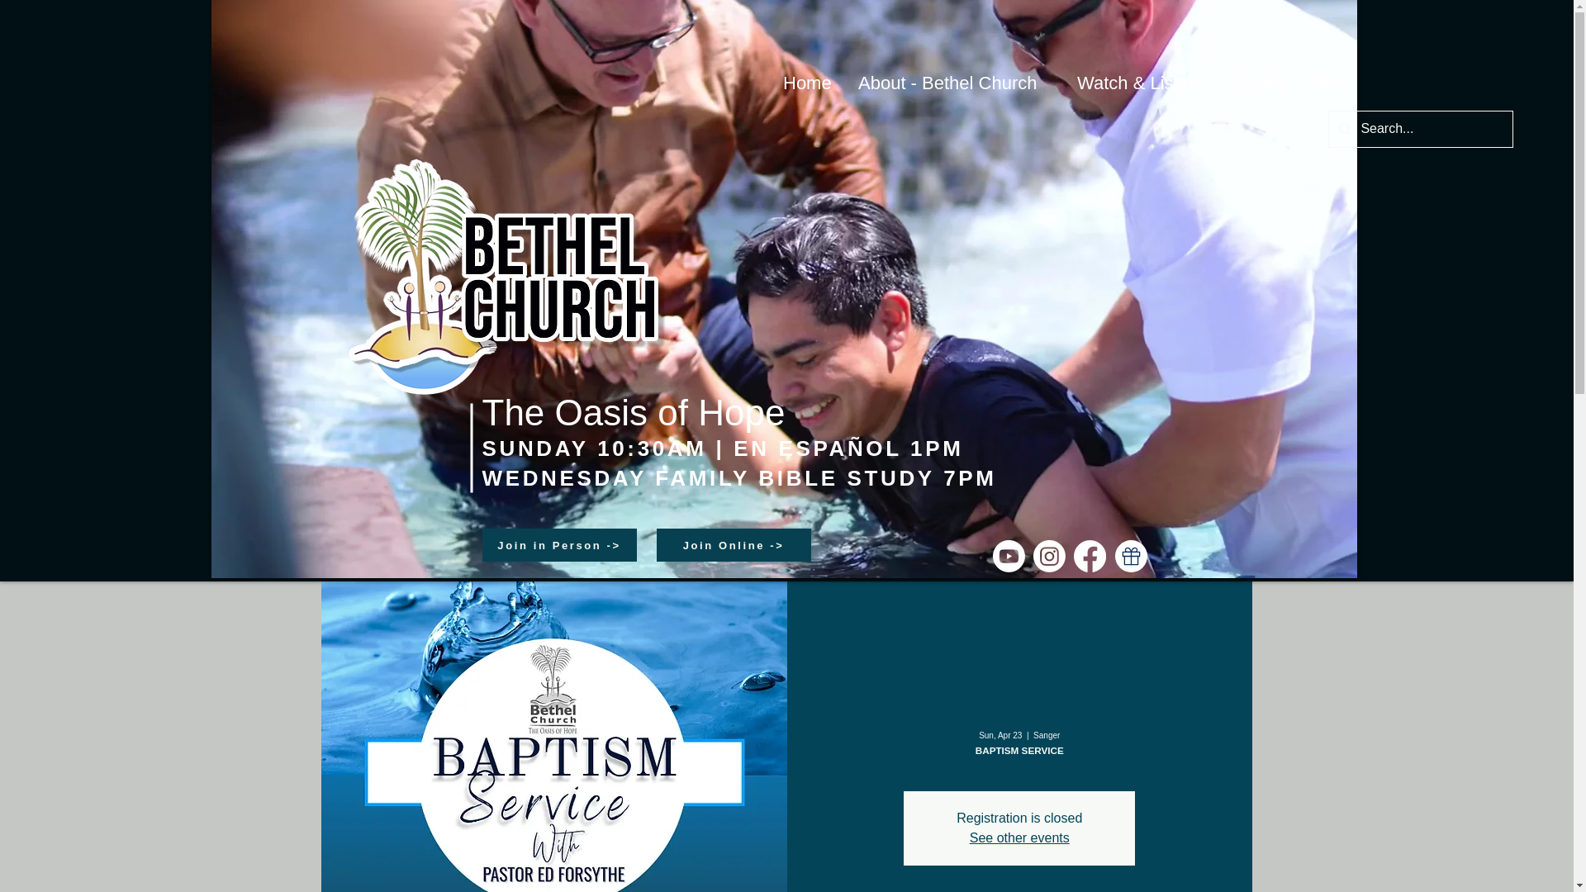 Image resolution: width=1586 pixels, height=892 pixels. Describe the element at coordinates (808, 83) in the screenshot. I see `Home` at that location.